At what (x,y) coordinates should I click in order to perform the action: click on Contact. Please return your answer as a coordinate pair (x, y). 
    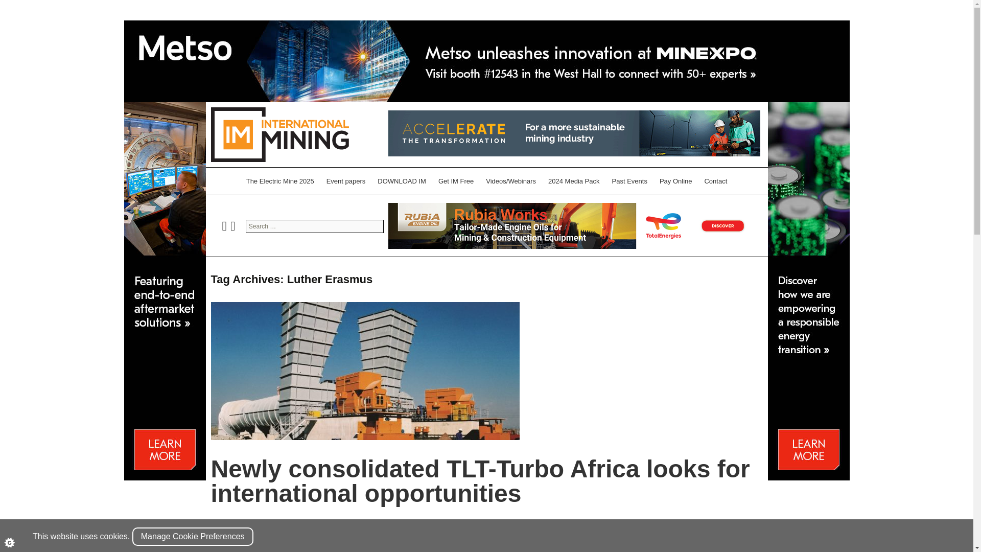
    Looking at the image, I should click on (715, 181).